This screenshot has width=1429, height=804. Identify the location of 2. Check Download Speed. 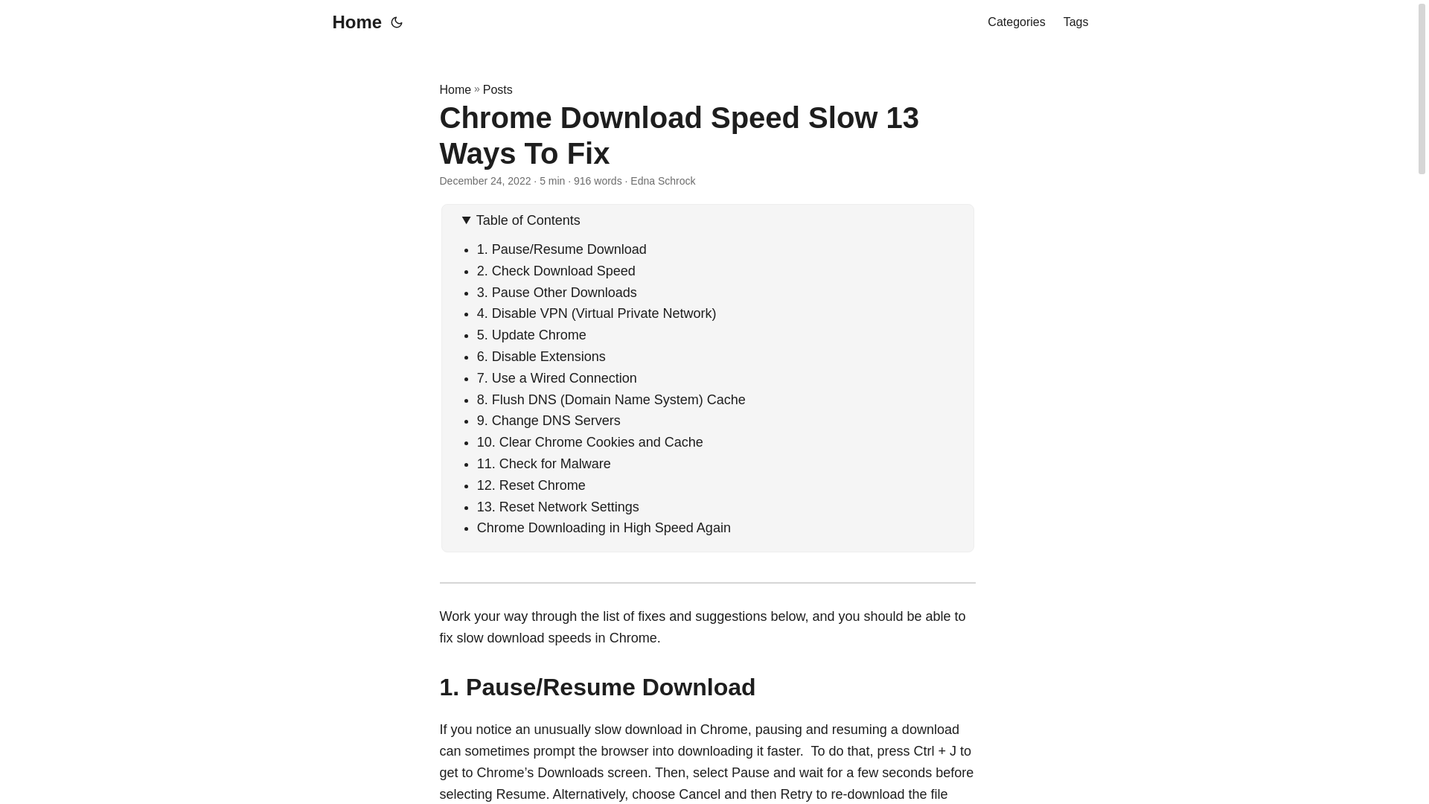
(557, 271).